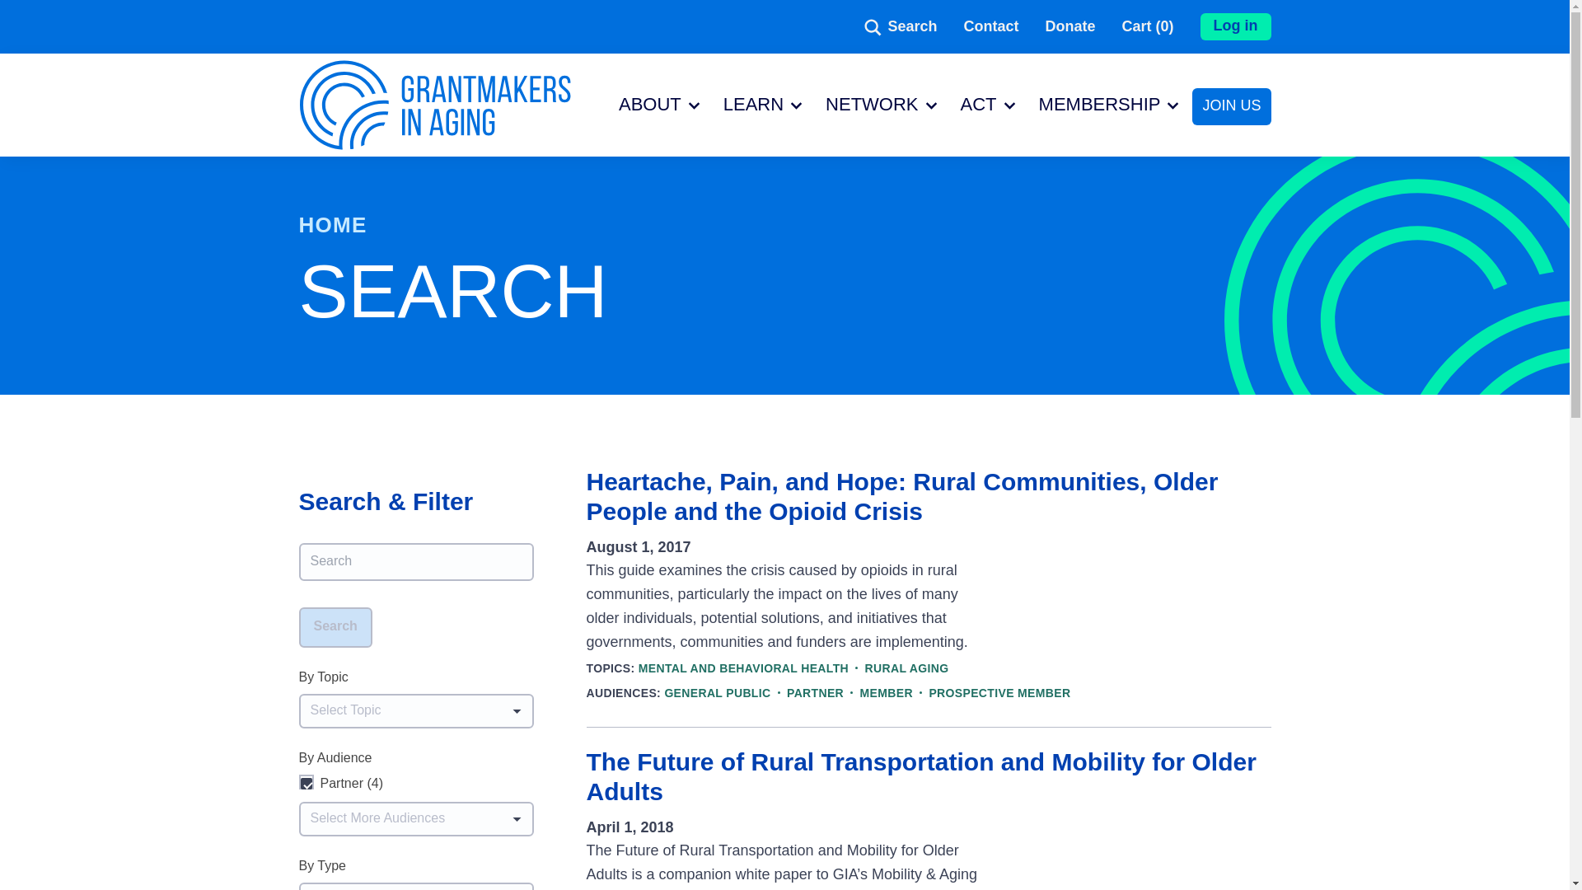 Image resolution: width=1582 pixels, height=890 pixels. What do you see at coordinates (990, 26) in the screenshot?
I see `Contact` at bounding box center [990, 26].